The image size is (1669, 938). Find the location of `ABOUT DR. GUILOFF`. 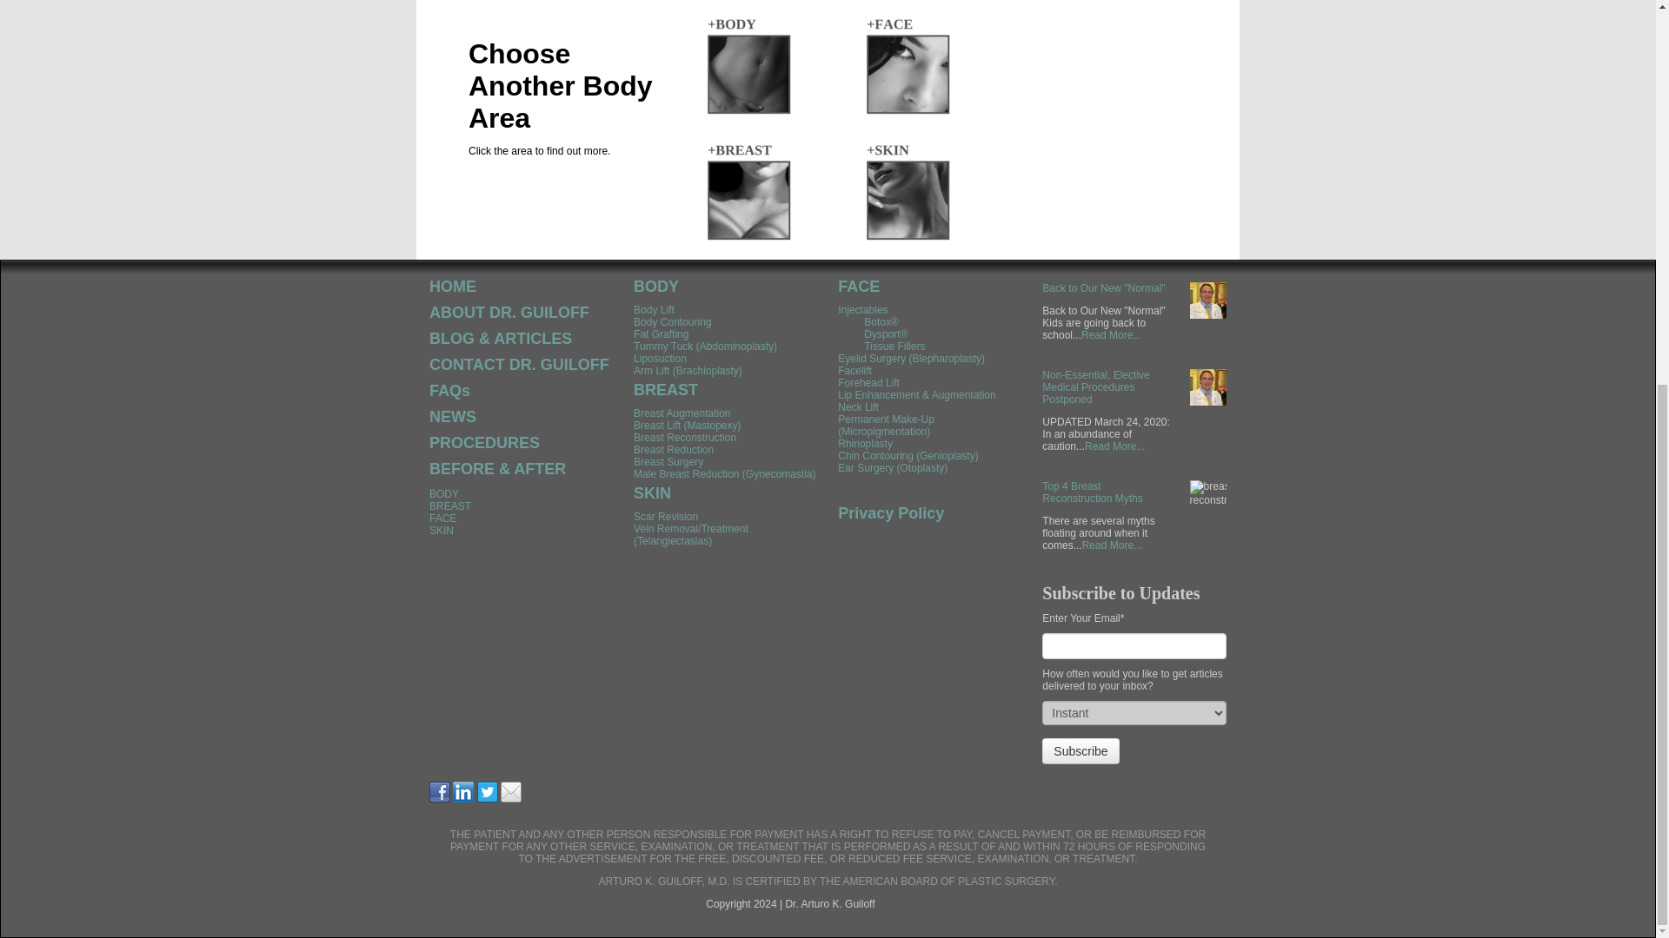

ABOUT DR. GUILOFF is located at coordinates (509, 313).